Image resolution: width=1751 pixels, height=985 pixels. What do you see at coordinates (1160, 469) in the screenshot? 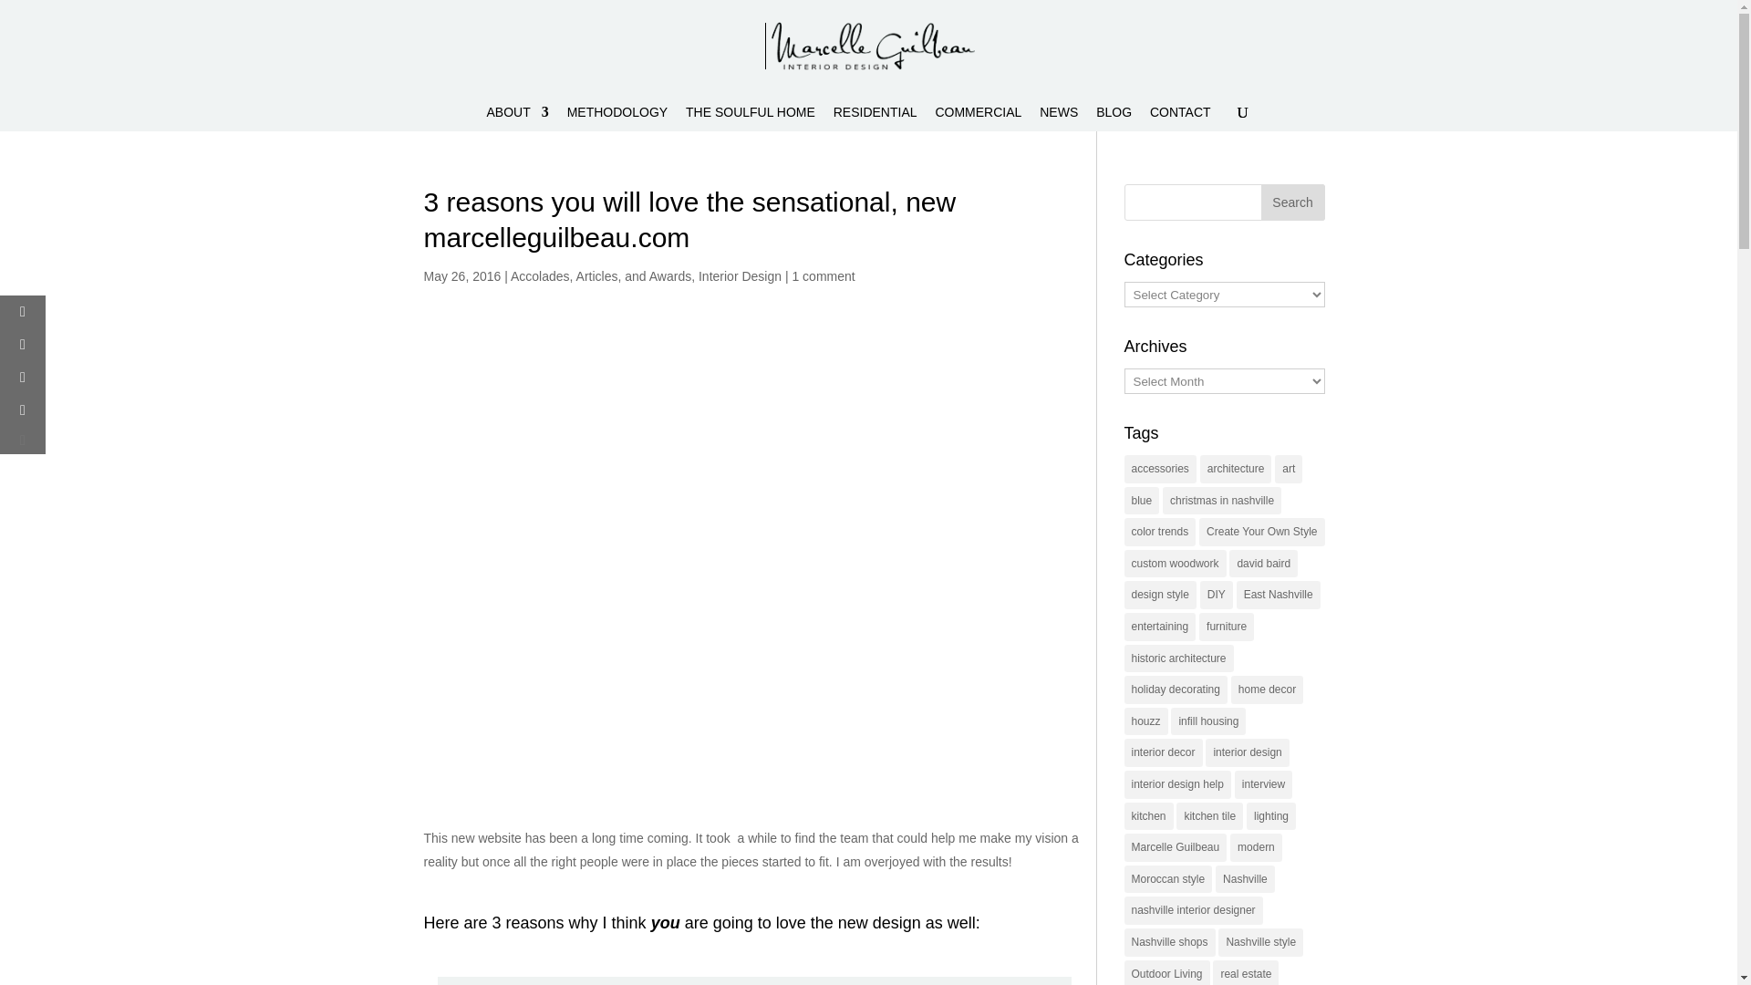
I see `accessories` at bounding box center [1160, 469].